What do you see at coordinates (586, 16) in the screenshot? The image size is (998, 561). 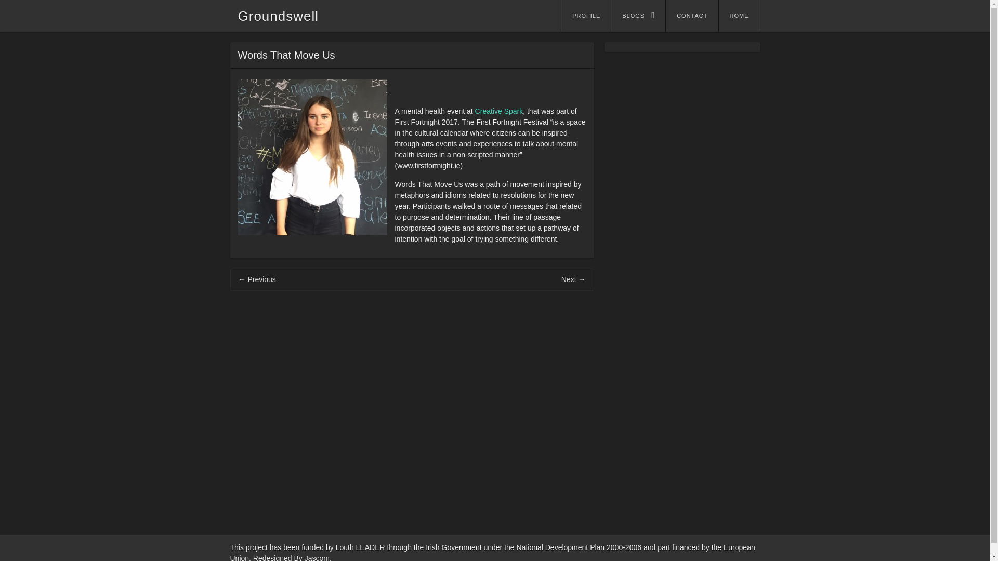 I see `PROFILE` at bounding box center [586, 16].